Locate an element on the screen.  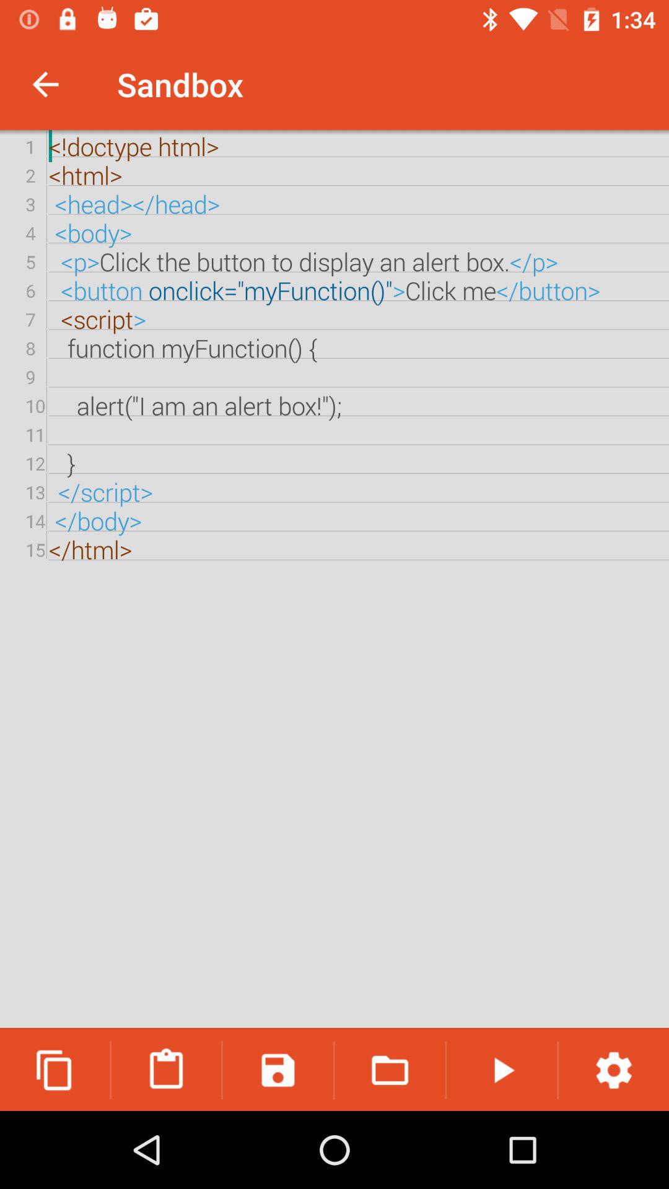
select icon below the doctype html html is located at coordinates (502, 1070).